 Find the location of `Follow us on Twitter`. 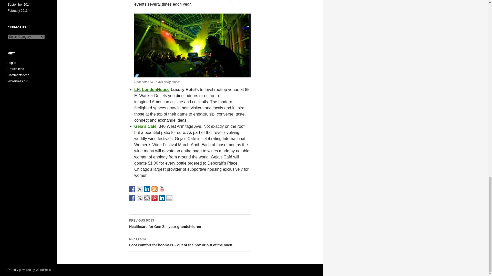

Follow us on Twitter is located at coordinates (139, 189).